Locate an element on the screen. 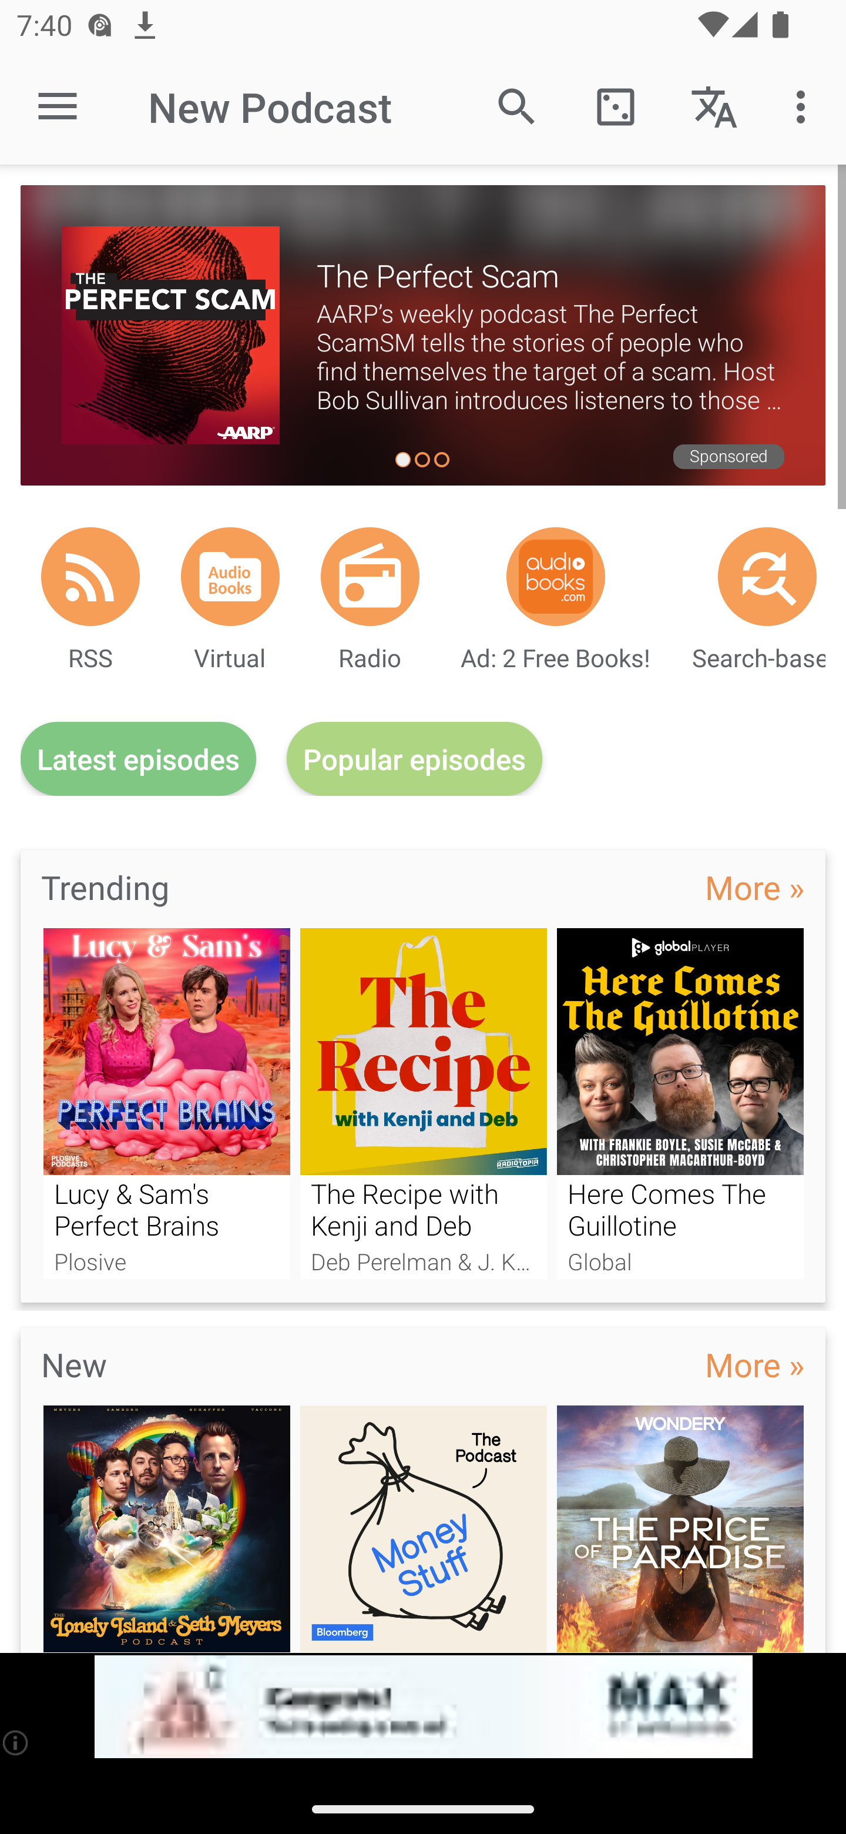 This screenshot has width=846, height=1834. Random pick is located at coordinates (615, 106).